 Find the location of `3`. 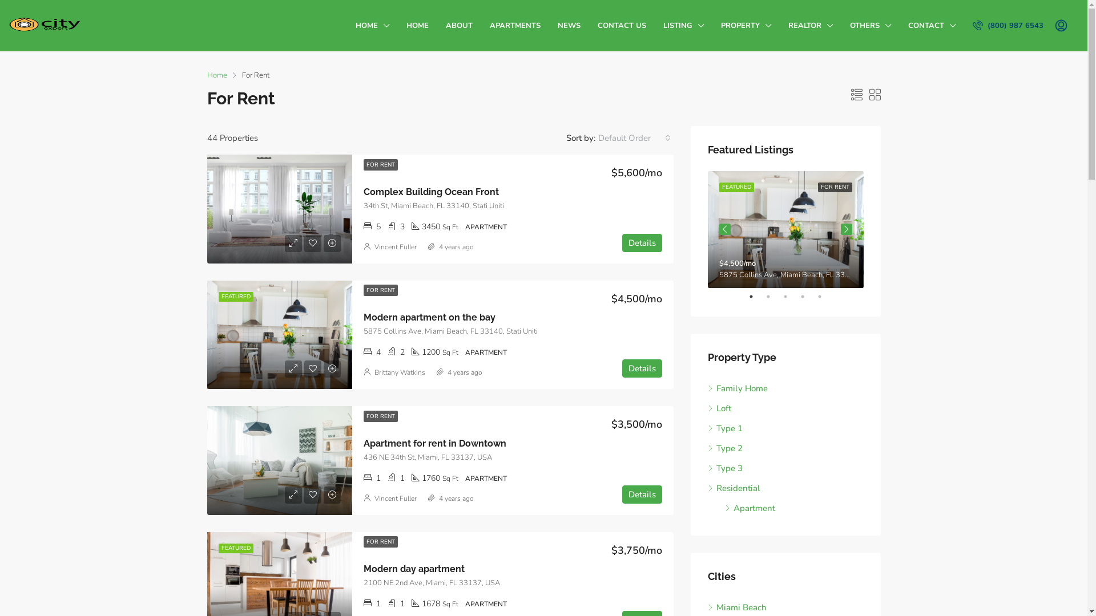

3 is located at coordinates (791, 297).